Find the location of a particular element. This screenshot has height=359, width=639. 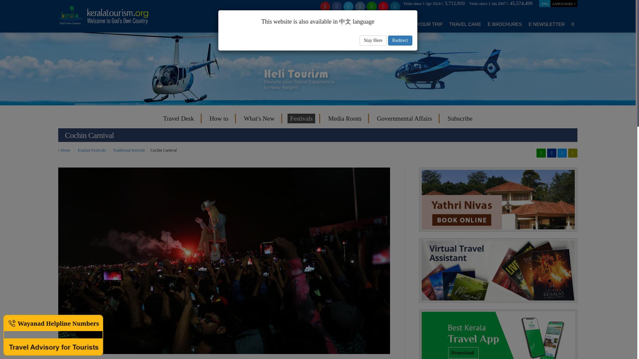

Festivals is located at coordinates (302, 118).